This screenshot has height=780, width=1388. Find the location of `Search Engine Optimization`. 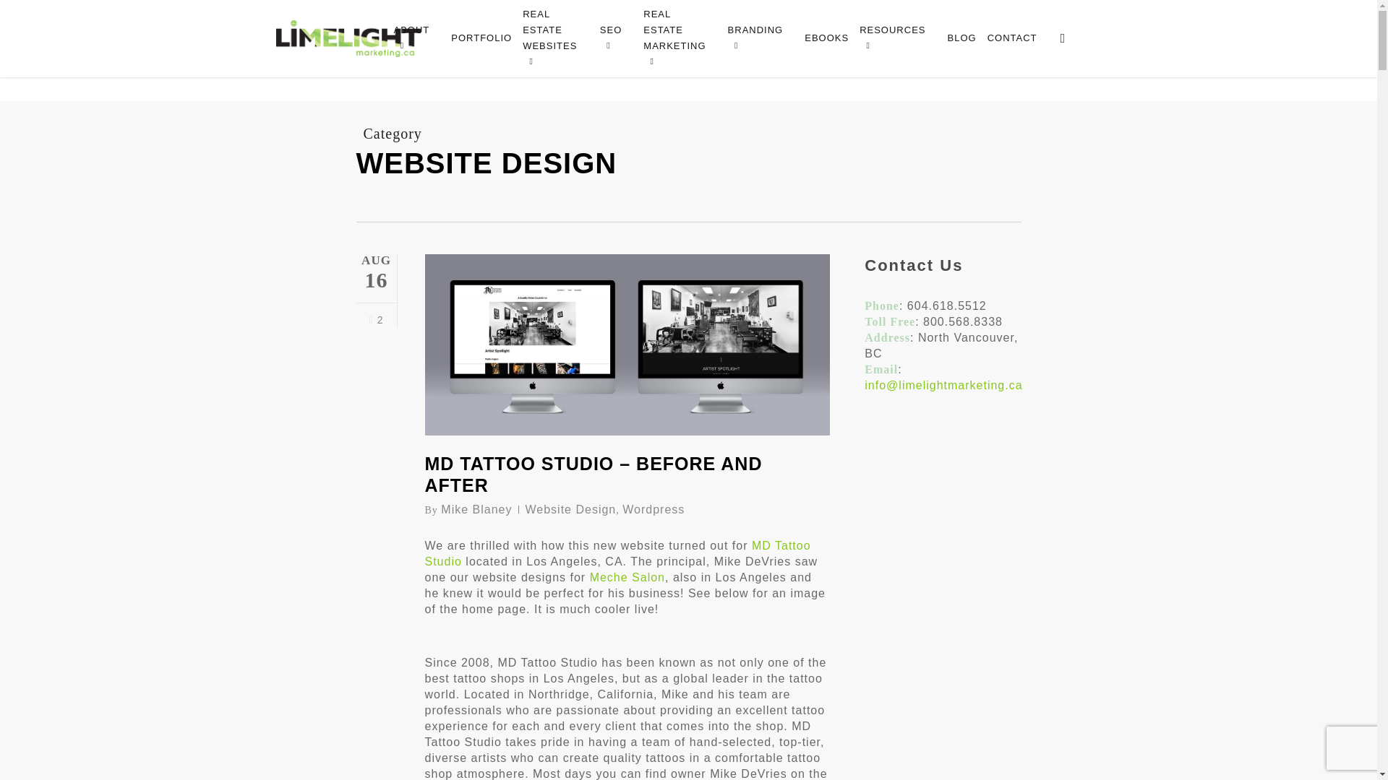

Search Engine Optimization is located at coordinates (614, 38).